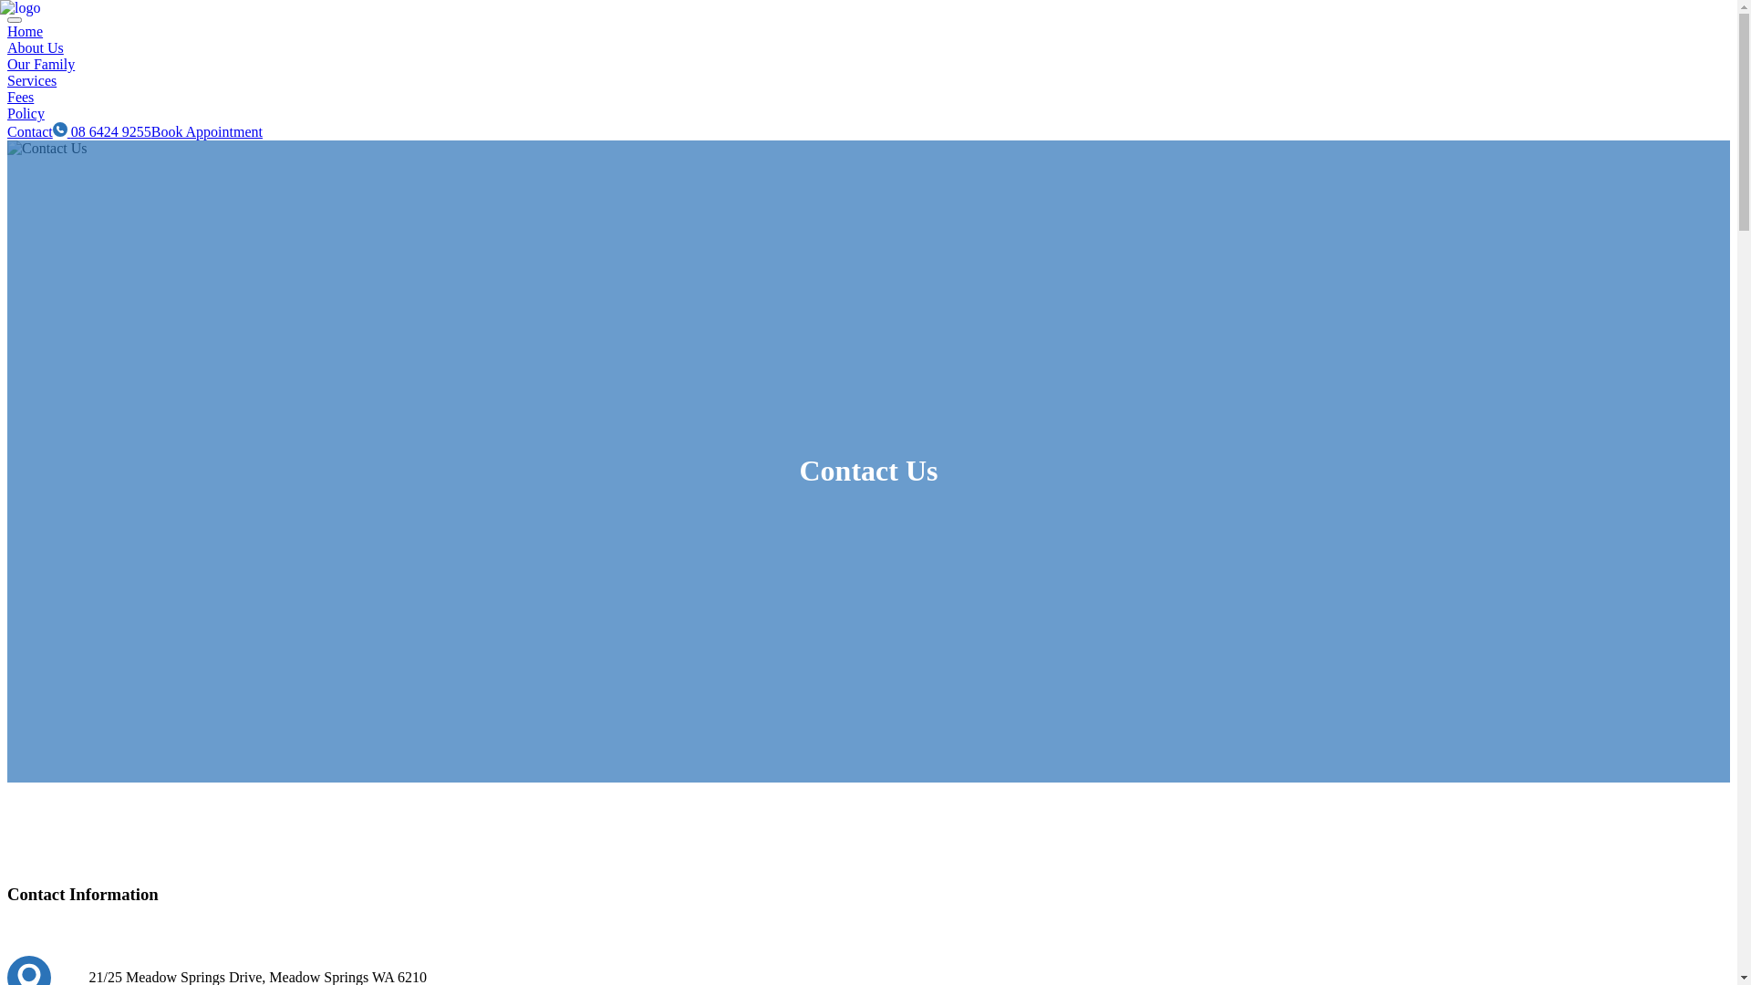 Image resolution: width=1751 pixels, height=985 pixels. I want to click on Fees, so click(868, 106).